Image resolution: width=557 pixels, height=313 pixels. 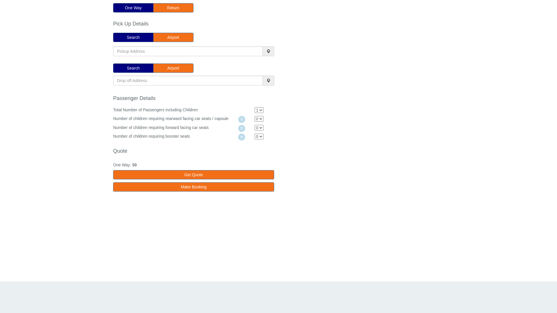 I want to click on Get Quote, so click(x=194, y=175).